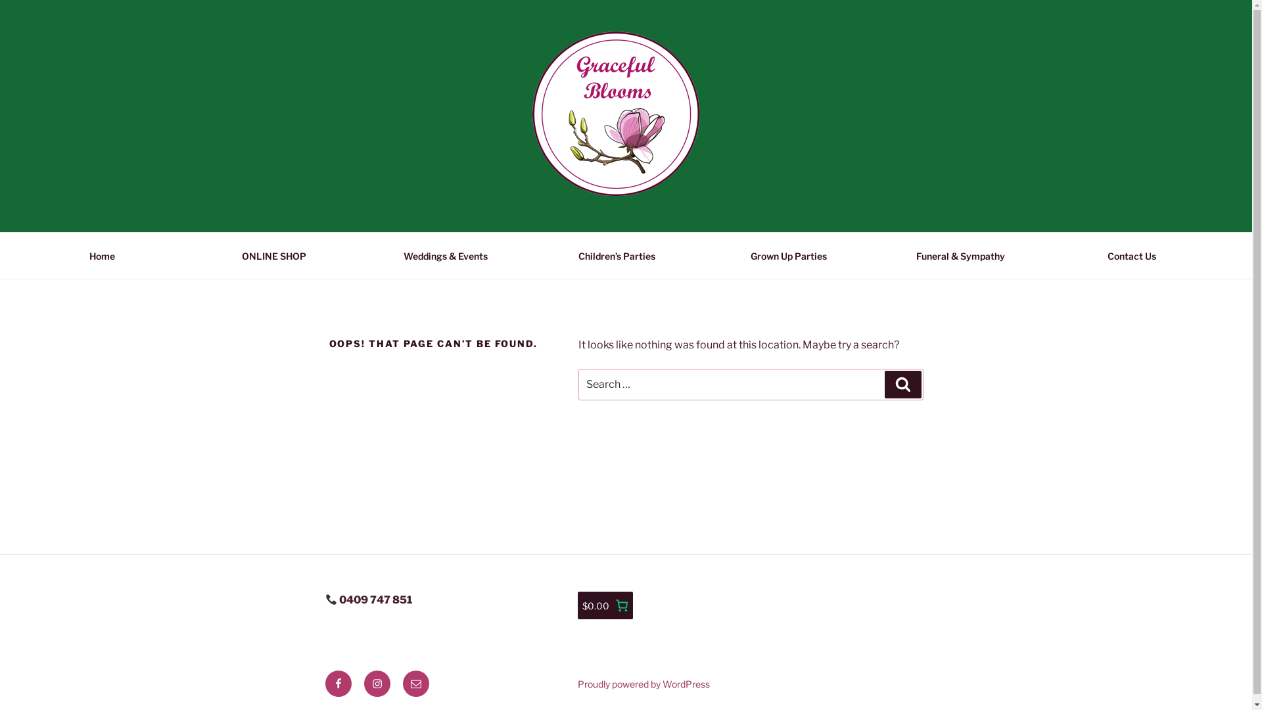 This screenshot has height=710, width=1262. What do you see at coordinates (644, 684) in the screenshot?
I see `Proudly powered by WordPress` at bounding box center [644, 684].